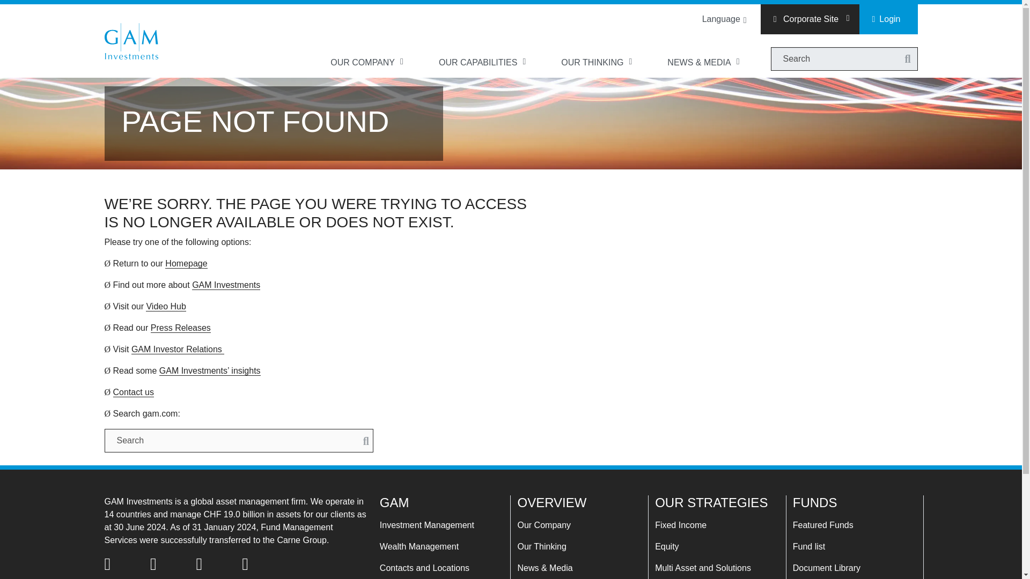 The height and width of the screenshot is (579, 1030). What do you see at coordinates (723, 19) in the screenshot?
I see `Language` at bounding box center [723, 19].